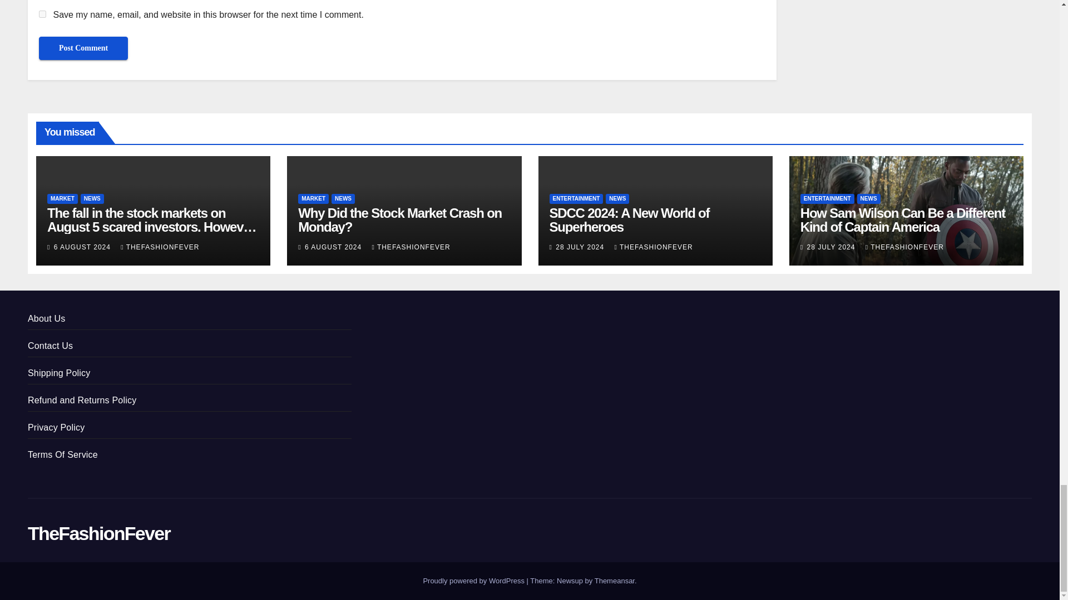  I want to click on Post Comment, so click(83, 48).